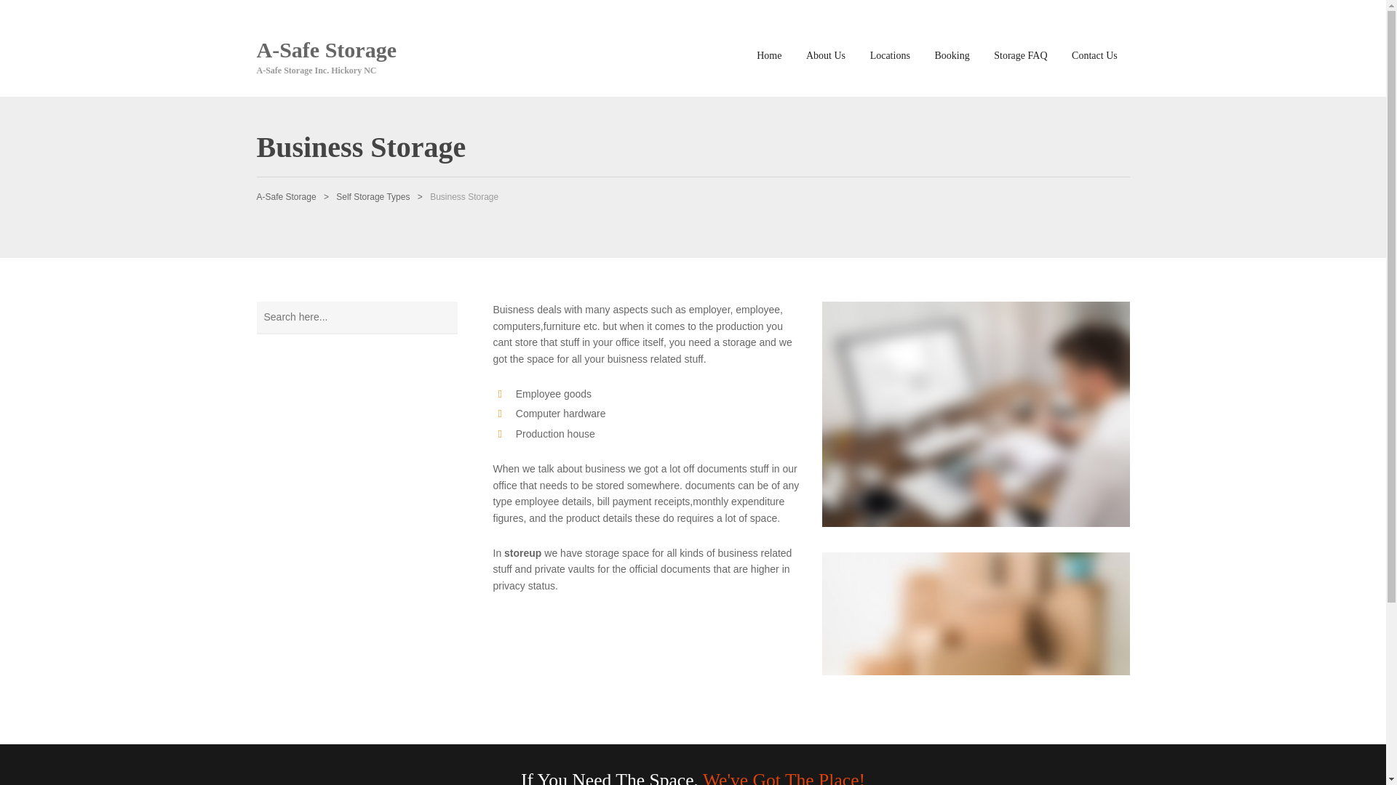 Image resolution: width=1397 pixels, height=785 pixels. I want to click on Go to A-Safe Storage., so click(285, 196).